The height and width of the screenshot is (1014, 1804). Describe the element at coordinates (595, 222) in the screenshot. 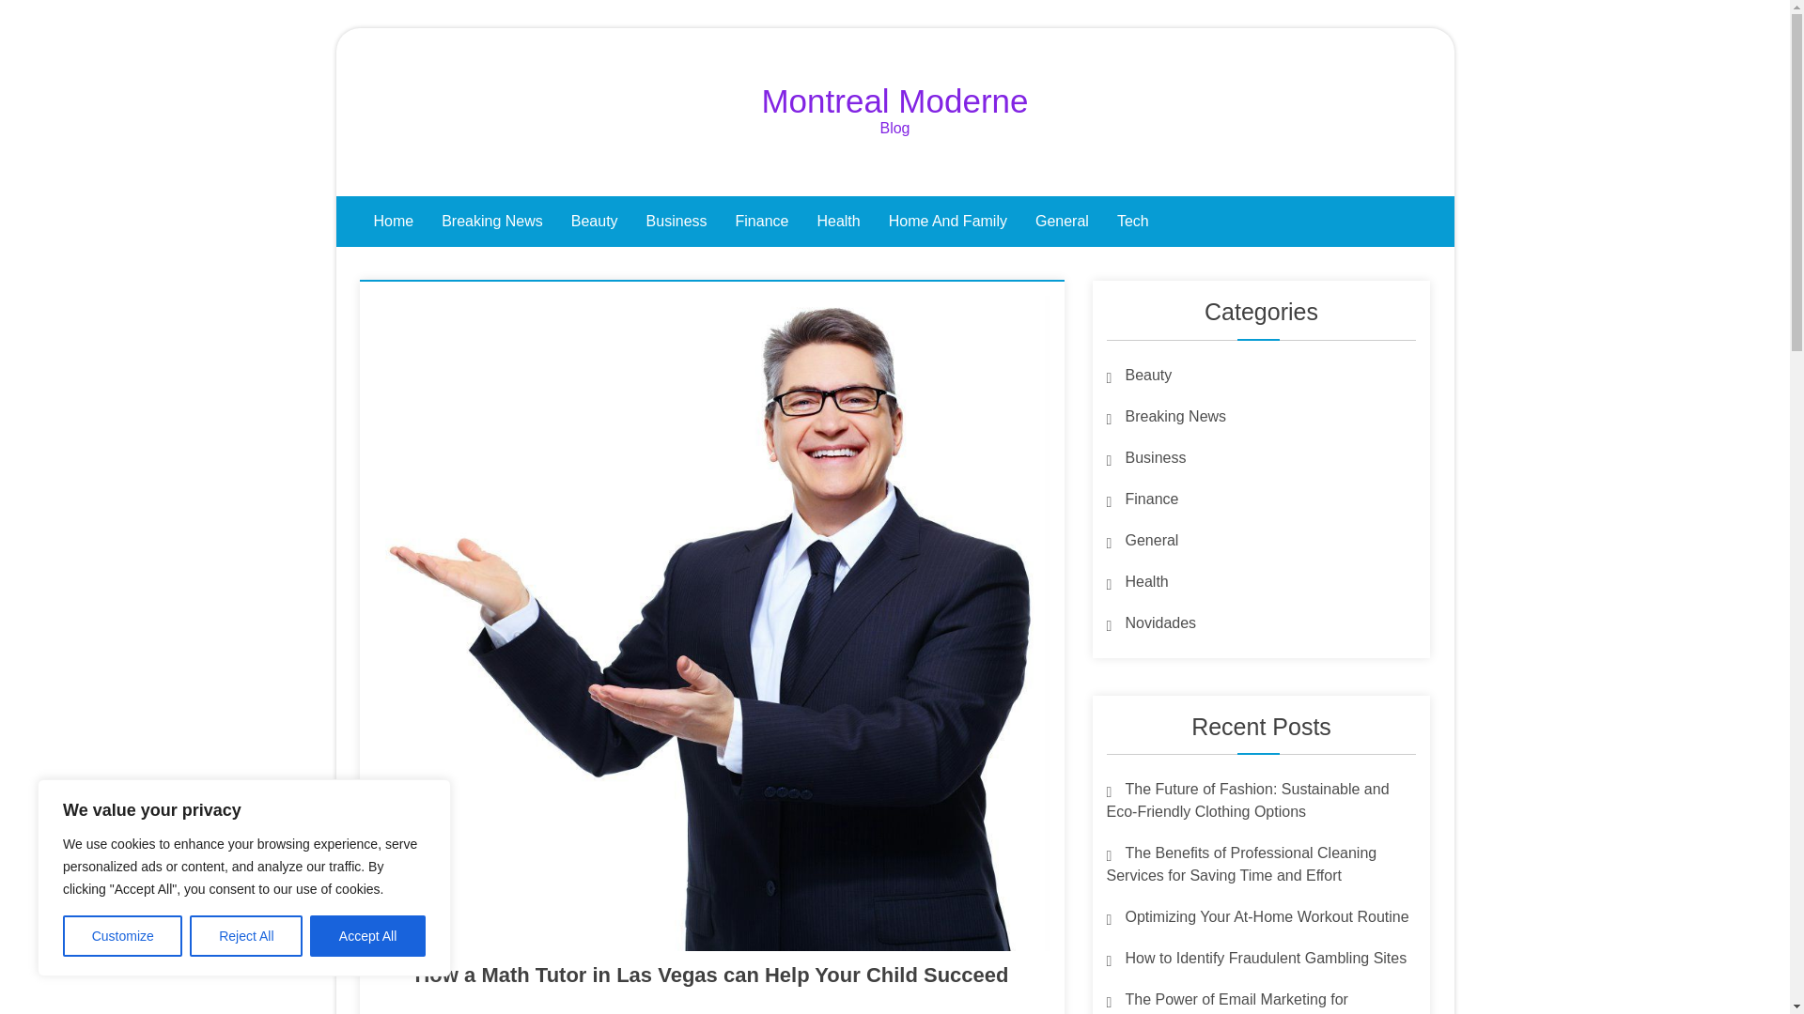

I see `Beauty` at that location.